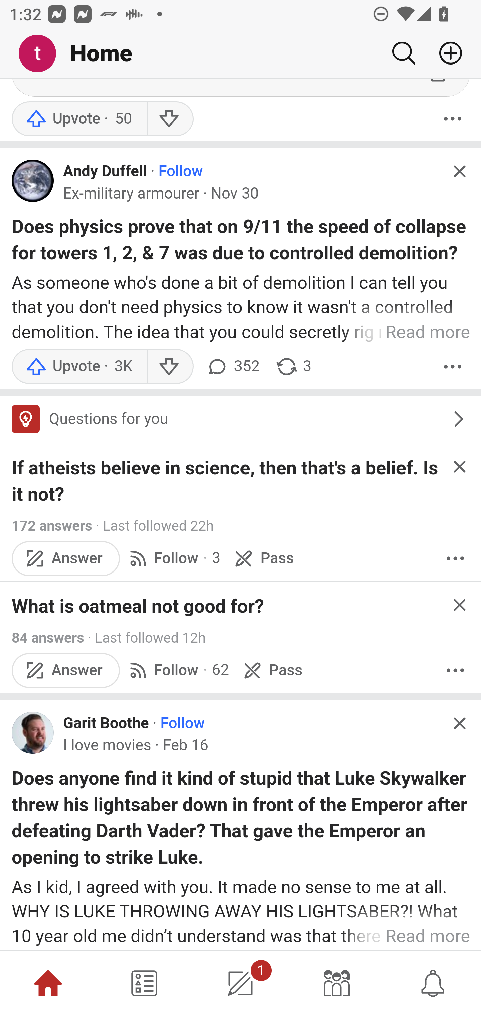 The width and height of the screenshot is (481, 1016). I want to click on More, so click(455, 671).